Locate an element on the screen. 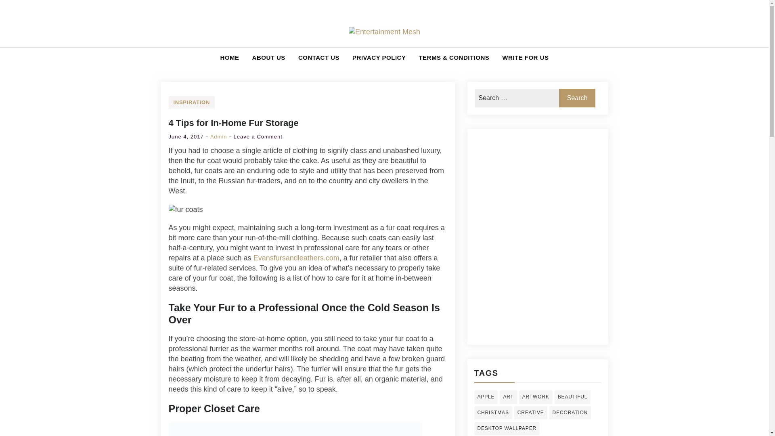  ABOUT US is located at coordinates (229, 57).